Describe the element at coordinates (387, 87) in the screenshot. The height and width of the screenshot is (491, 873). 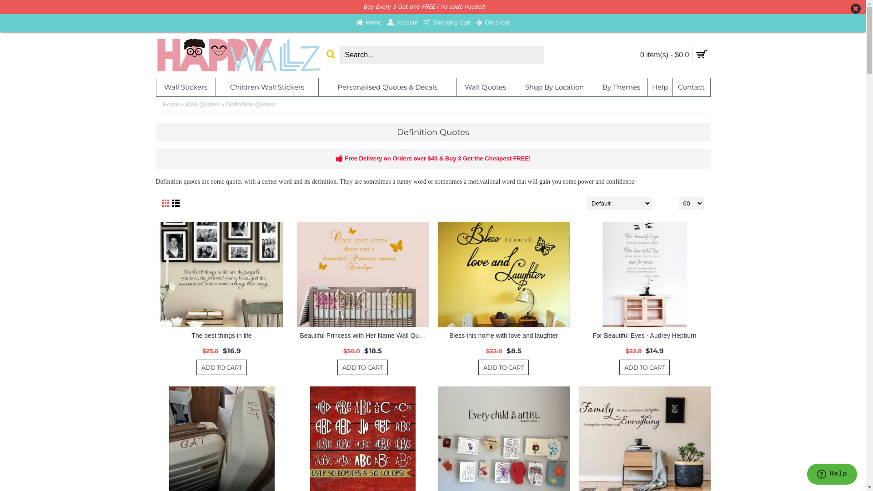
I see `Personalised Quotes & Decals` at that location.